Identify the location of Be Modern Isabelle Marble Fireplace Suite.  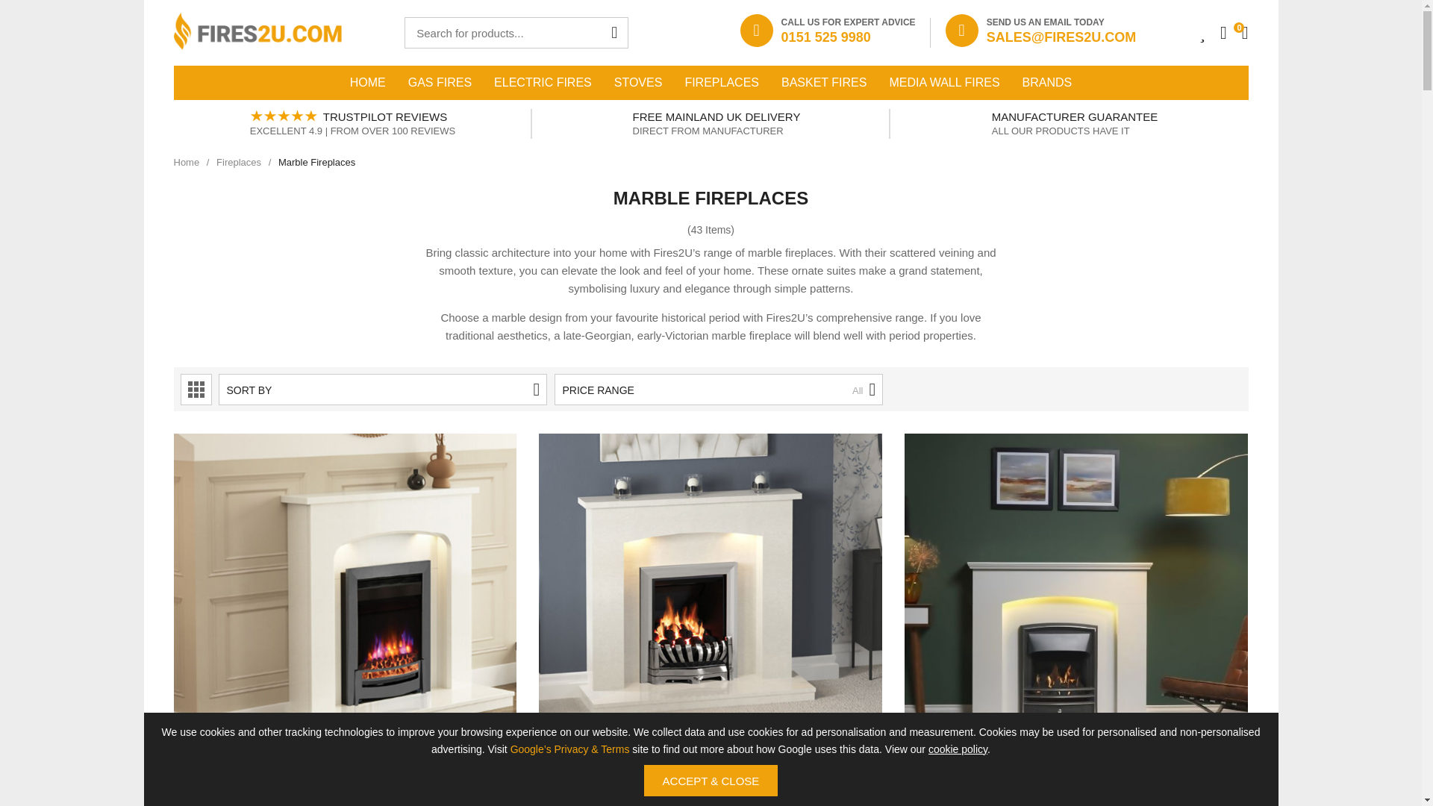
(711, 605).